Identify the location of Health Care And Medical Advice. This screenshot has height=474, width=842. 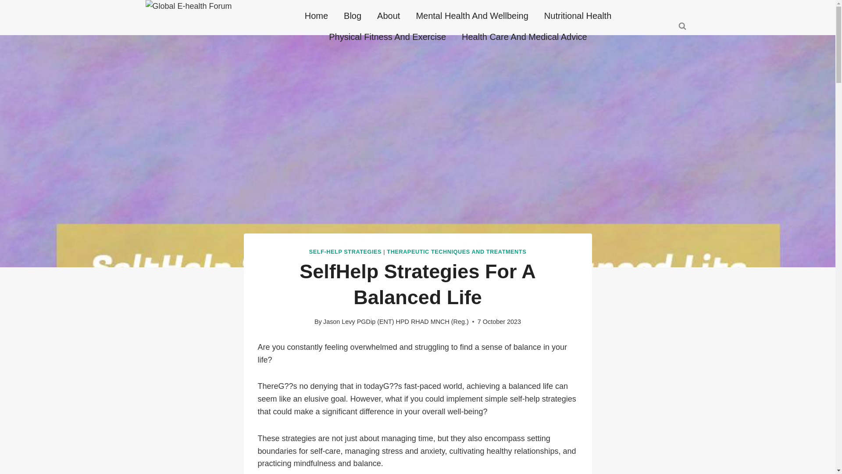
(524, 37).